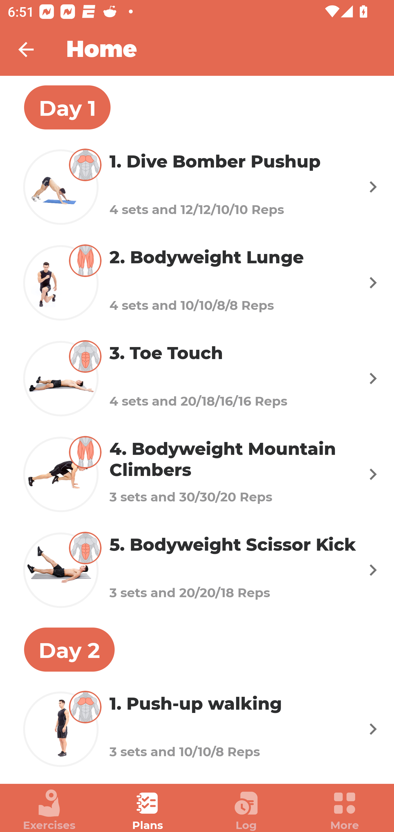 Image resolution: width=394 pixels, height=832 pixels. I want to click on Log, so click(246, 810).